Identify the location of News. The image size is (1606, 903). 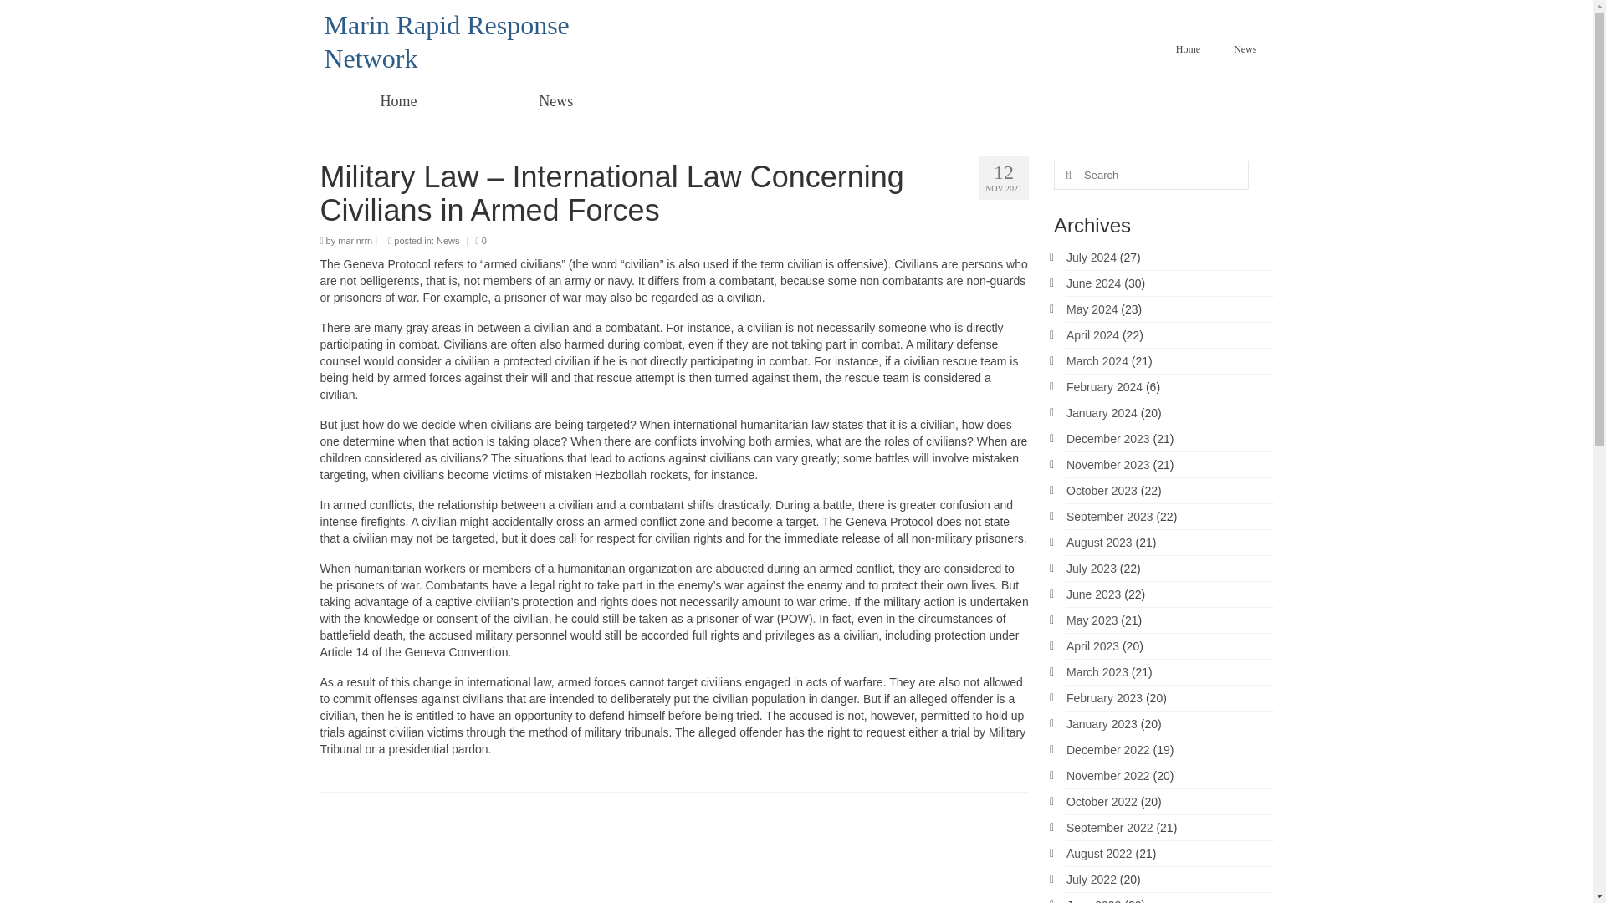
(448, 240).